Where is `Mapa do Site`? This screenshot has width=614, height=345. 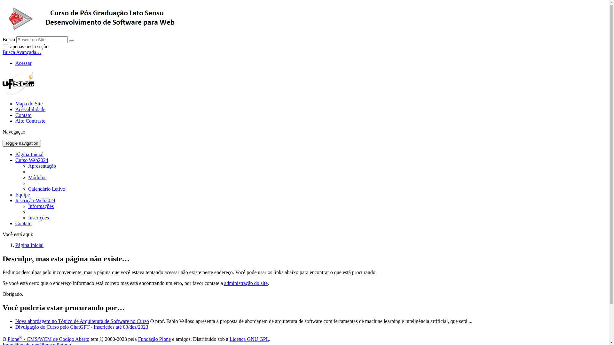
Mapa do Site is located at coordinates (29, 103).